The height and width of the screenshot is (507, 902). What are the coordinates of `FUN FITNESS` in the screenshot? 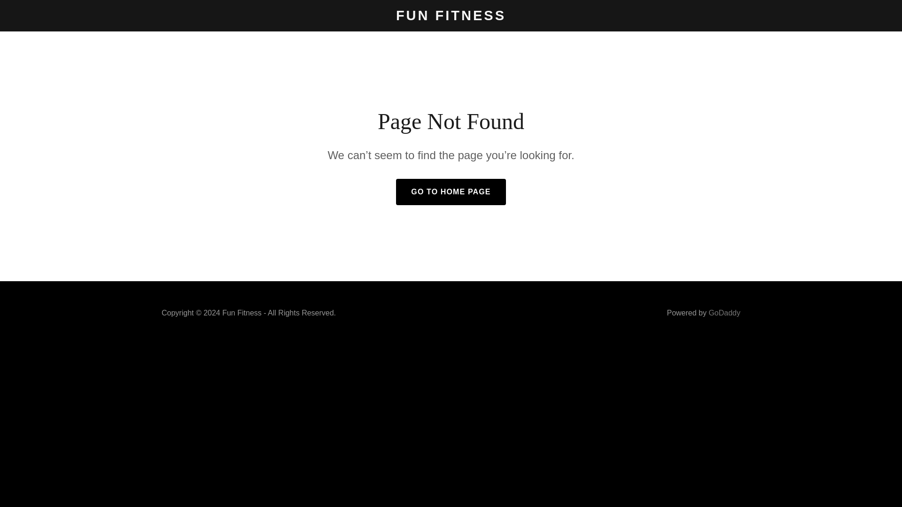 It's located at (451, 17).